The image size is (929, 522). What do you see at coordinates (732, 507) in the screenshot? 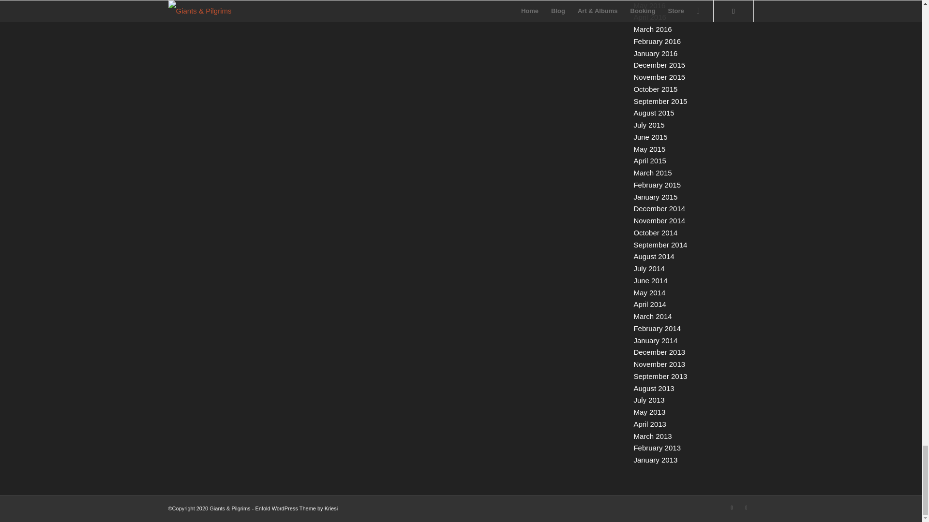
I see `Instagram` at bounding box center [732, 507].